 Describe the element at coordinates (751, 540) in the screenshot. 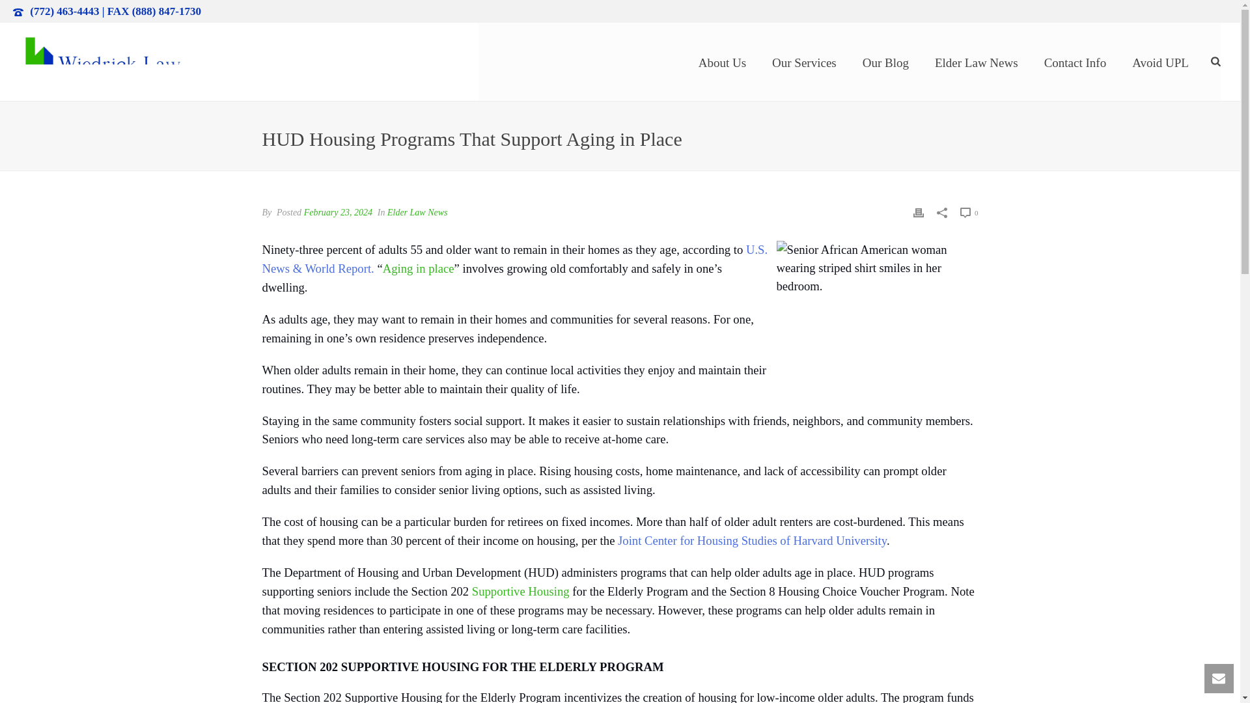

I see `Joint Center for Housing Studies of Harvard University` at that location.